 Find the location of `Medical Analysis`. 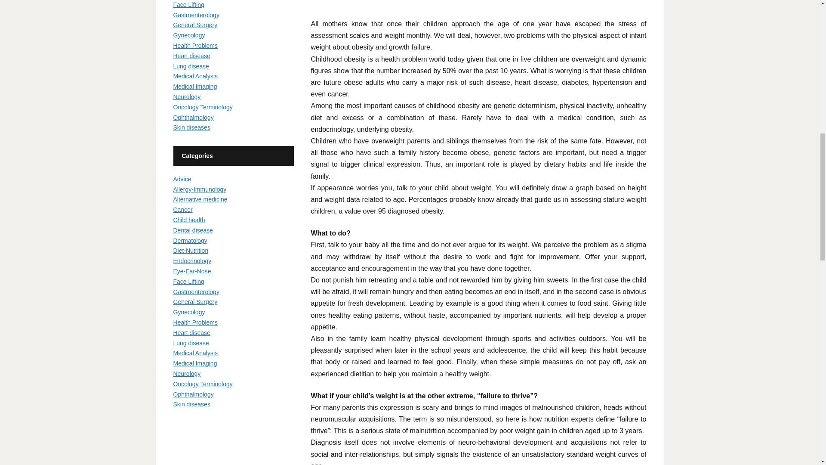

Medical Analysis is located at coordinates (195, 76).